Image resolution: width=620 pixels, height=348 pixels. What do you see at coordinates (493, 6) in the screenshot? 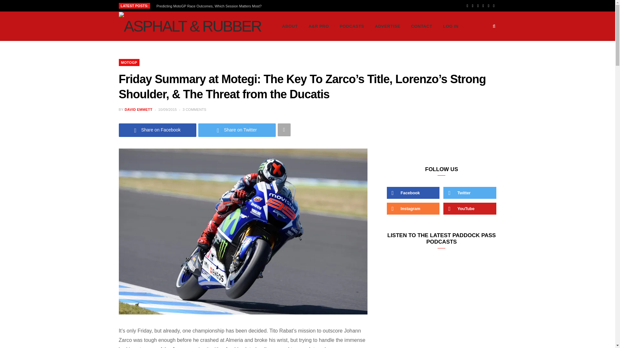
I see `SoundCloud` at bounding box center [493, 6].